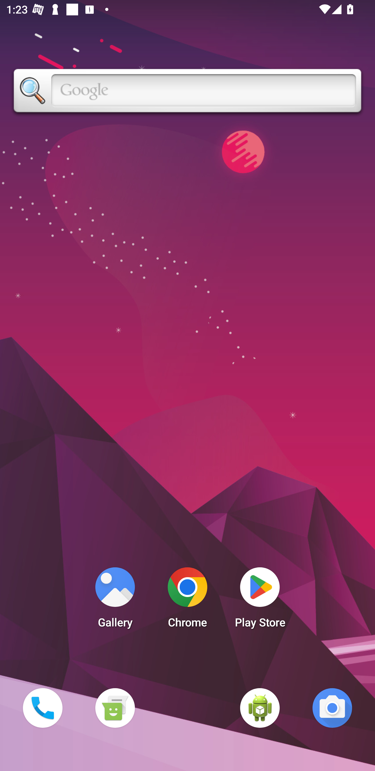 The width and height of the screenshot is (375, 771). Describe the element at coordinates (42, 708) in the screenshot. I see `Phone` at that location.